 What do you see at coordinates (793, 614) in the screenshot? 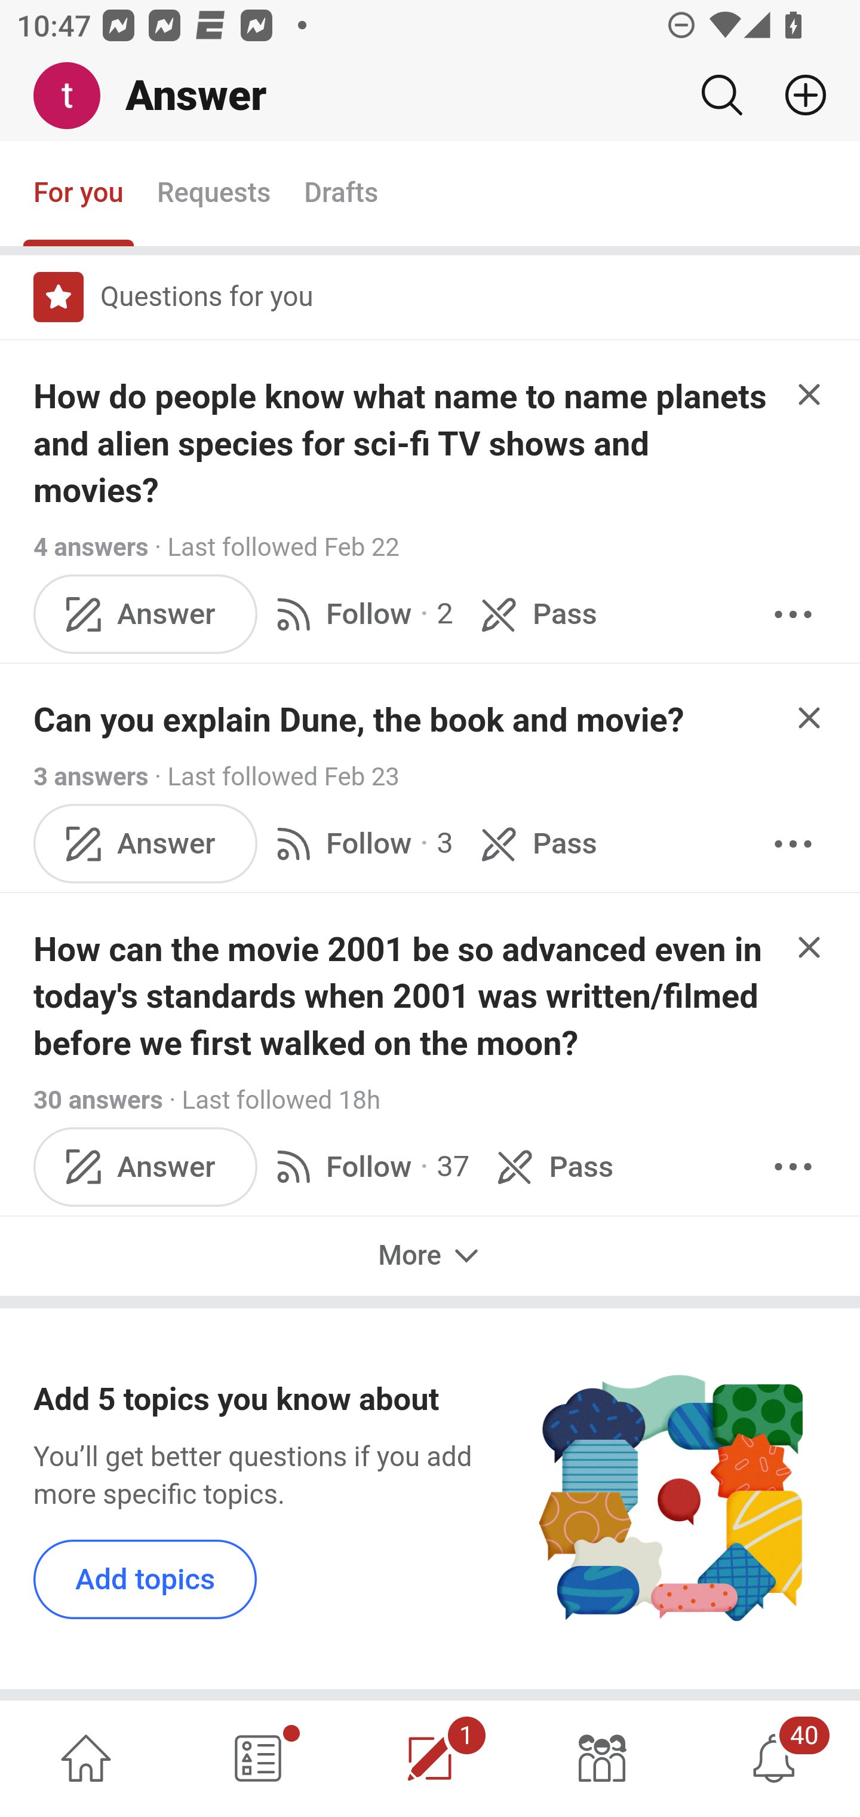
I see `More` at bounding box center [793, 614].